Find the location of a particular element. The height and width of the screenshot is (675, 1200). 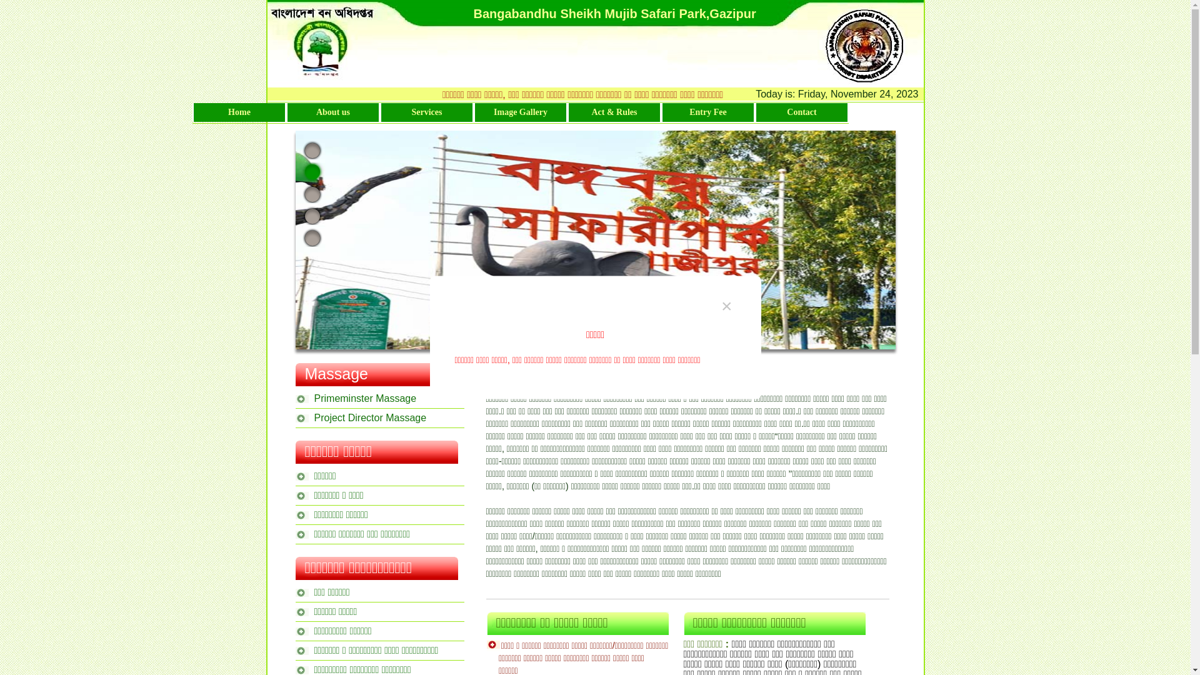

5 is located at coordinates (312, 237).